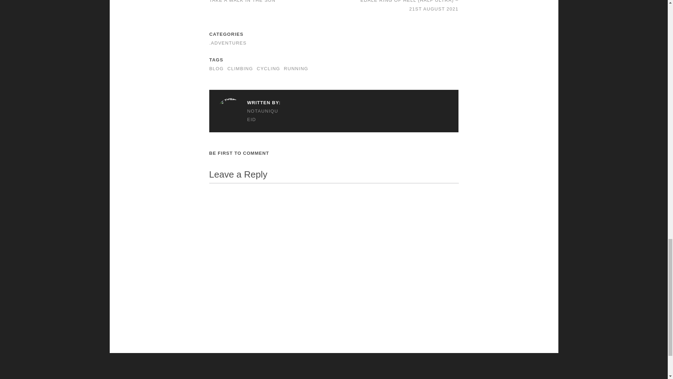  Describe the element at coordinates (296, 68) in the screenshot. I see `RUNNING` at that location.